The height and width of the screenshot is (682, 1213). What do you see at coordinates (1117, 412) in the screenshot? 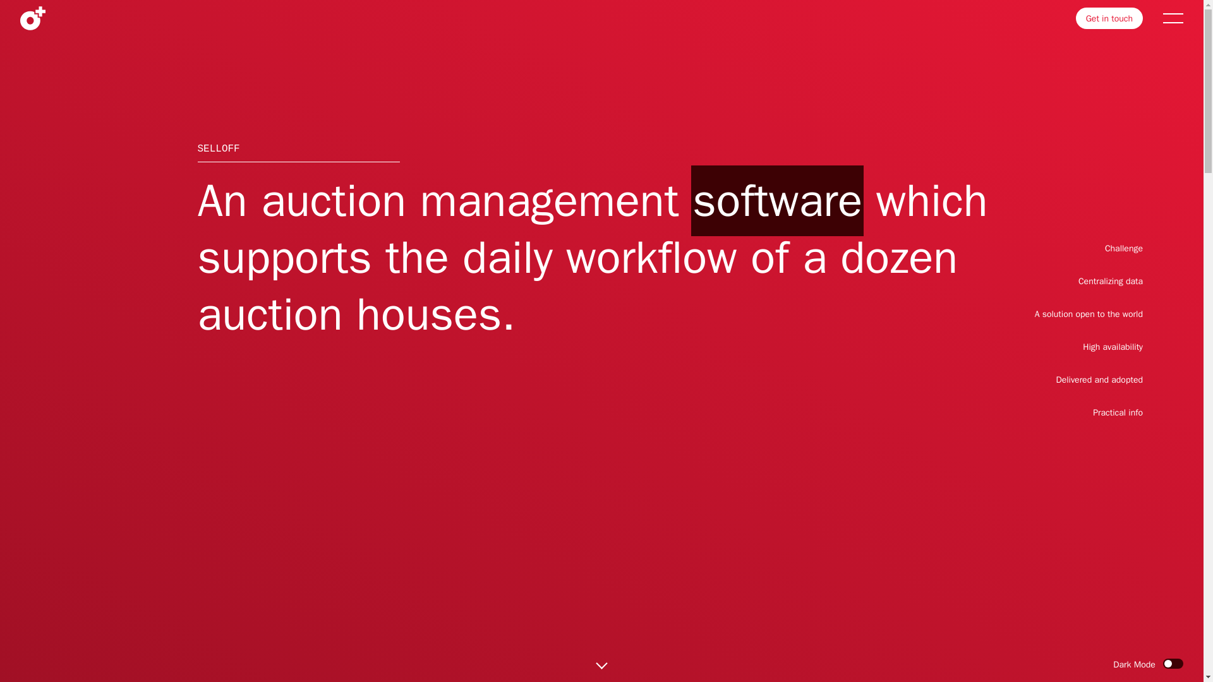
I see `Practical info` at bounding box center [1117, 412].